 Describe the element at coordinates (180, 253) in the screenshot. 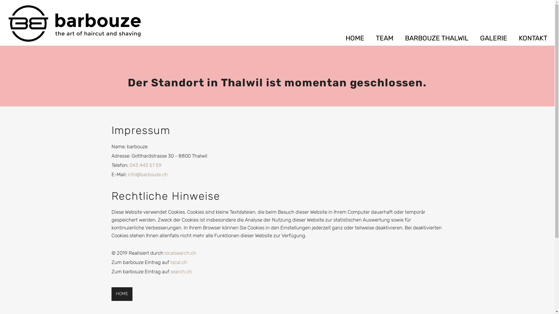

I see `localsearch.ch` at that location.